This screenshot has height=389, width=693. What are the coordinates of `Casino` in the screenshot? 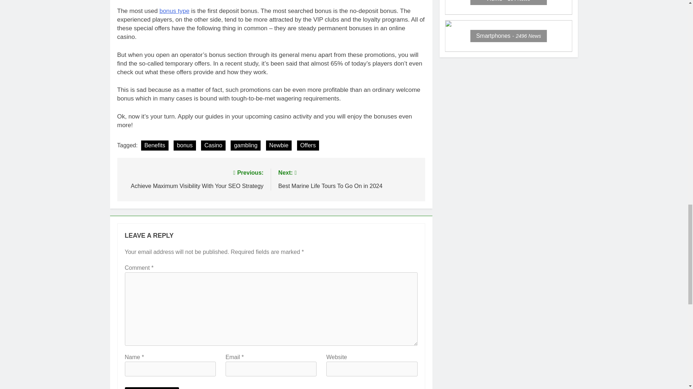 It's located at (213, 145).